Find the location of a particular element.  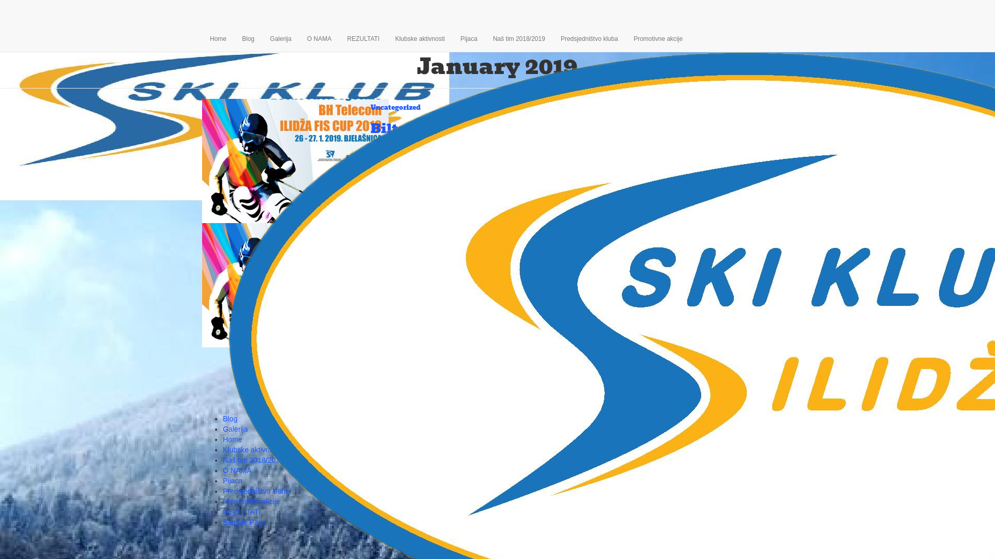

Search is located at coordinates (776, 106).